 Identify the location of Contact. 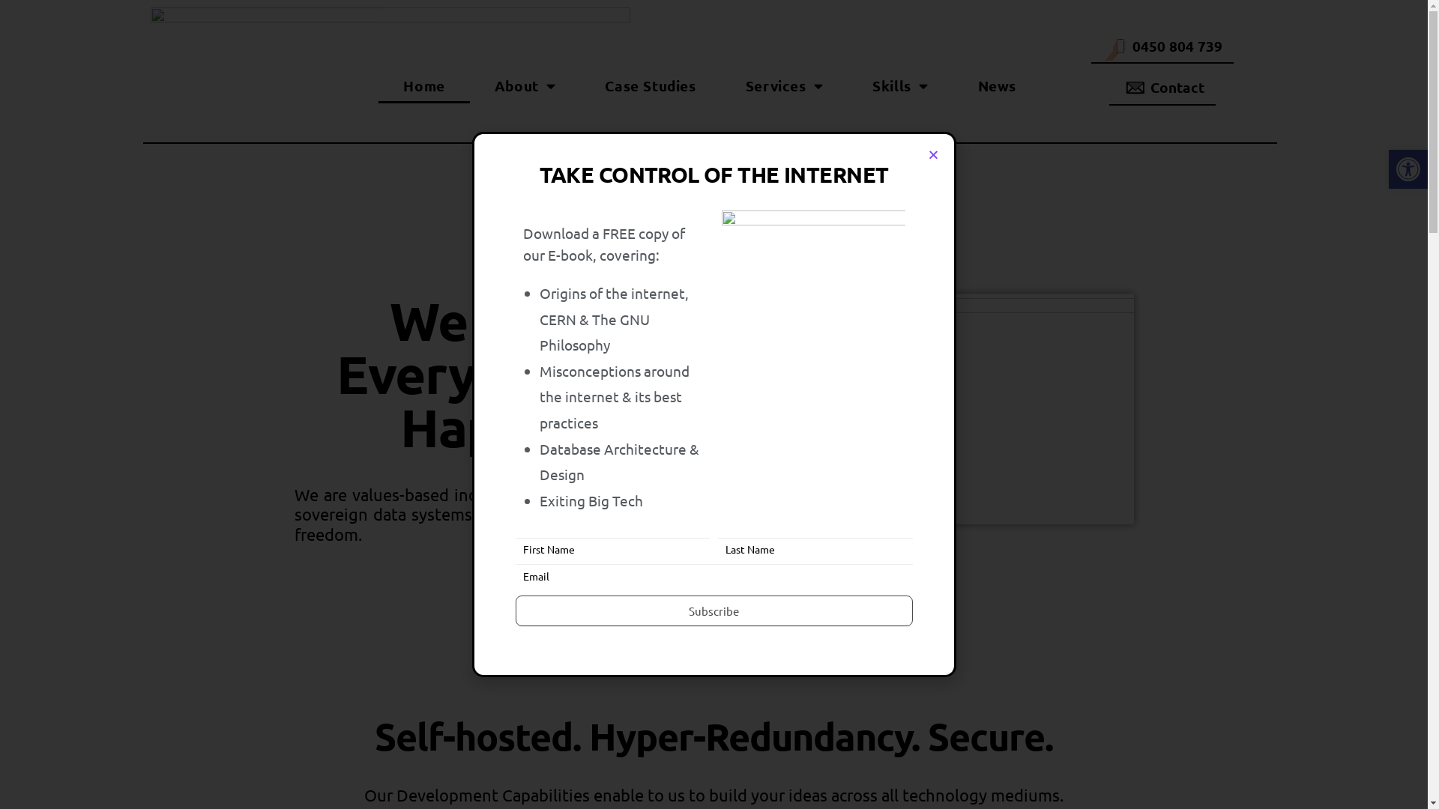
(1162, 88).